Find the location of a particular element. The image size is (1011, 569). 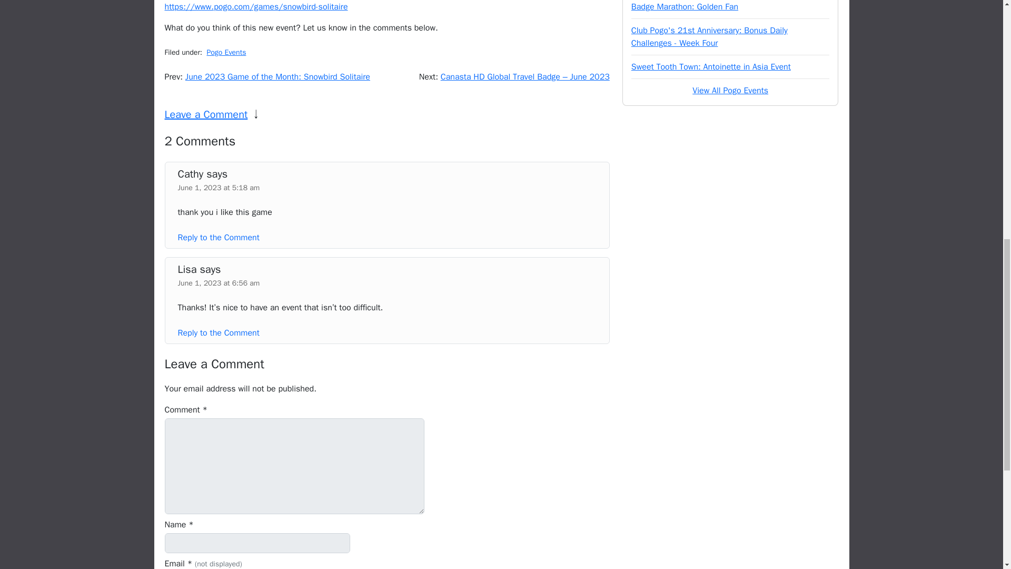

Reply to the Comment is located at coordinates (219, 237).